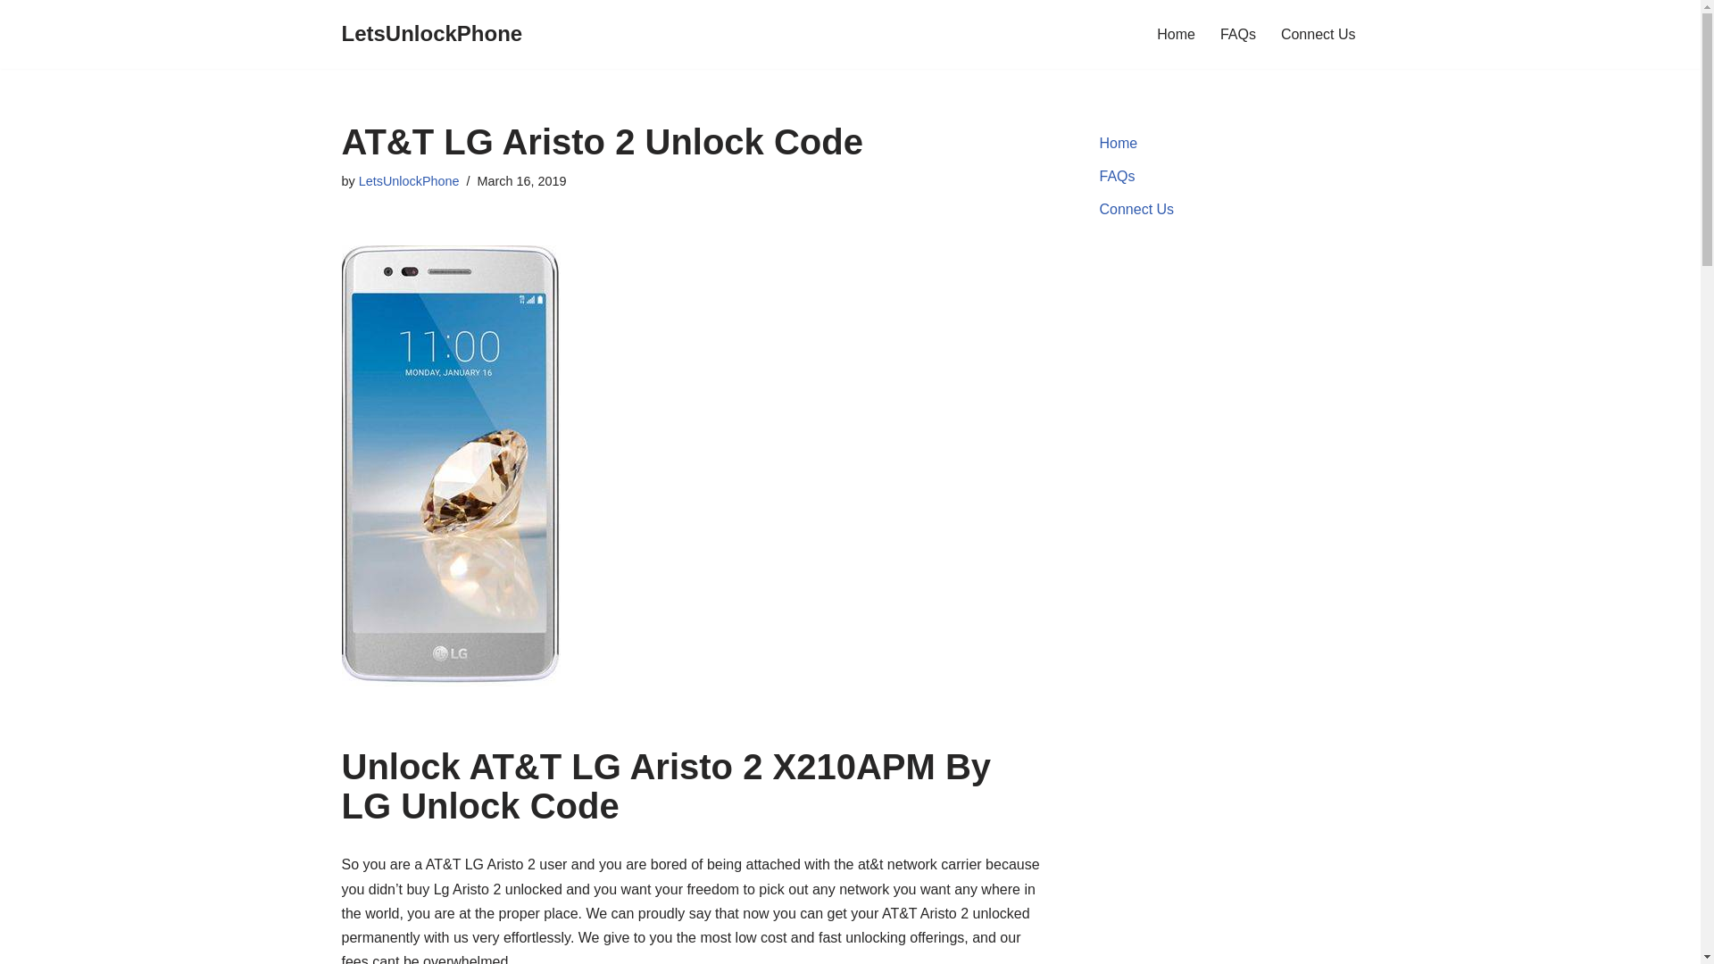 The width and height of the screenshot is (1714, 964). I want to click on FAQs, so click(1238, 34).